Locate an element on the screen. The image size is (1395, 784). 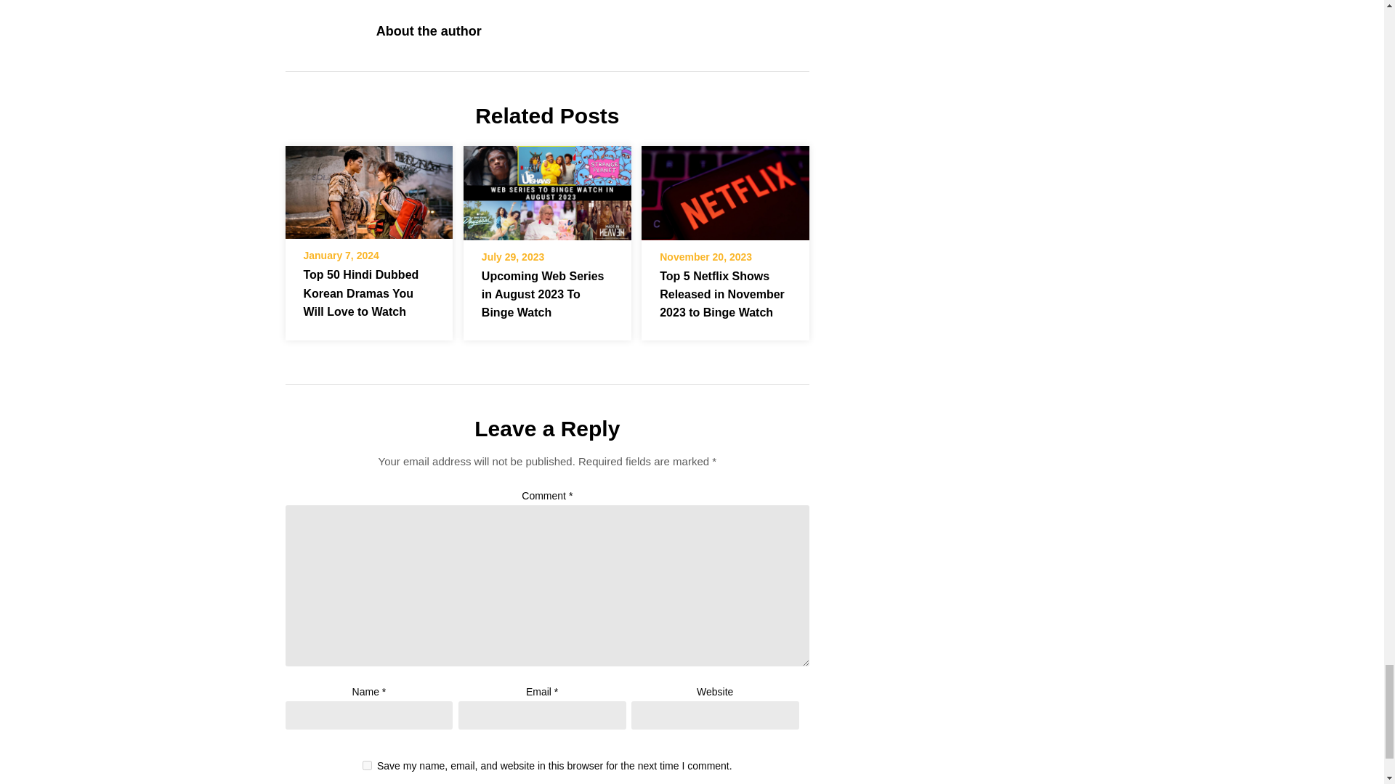
Top 50 Hindi Dubbed Korean Dramas You Will Love to Watch is located at coordinates (368, 192).